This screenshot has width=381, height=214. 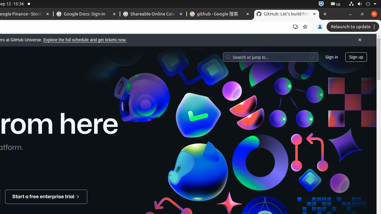 I want to click on Close, so click(x=360, y=40).